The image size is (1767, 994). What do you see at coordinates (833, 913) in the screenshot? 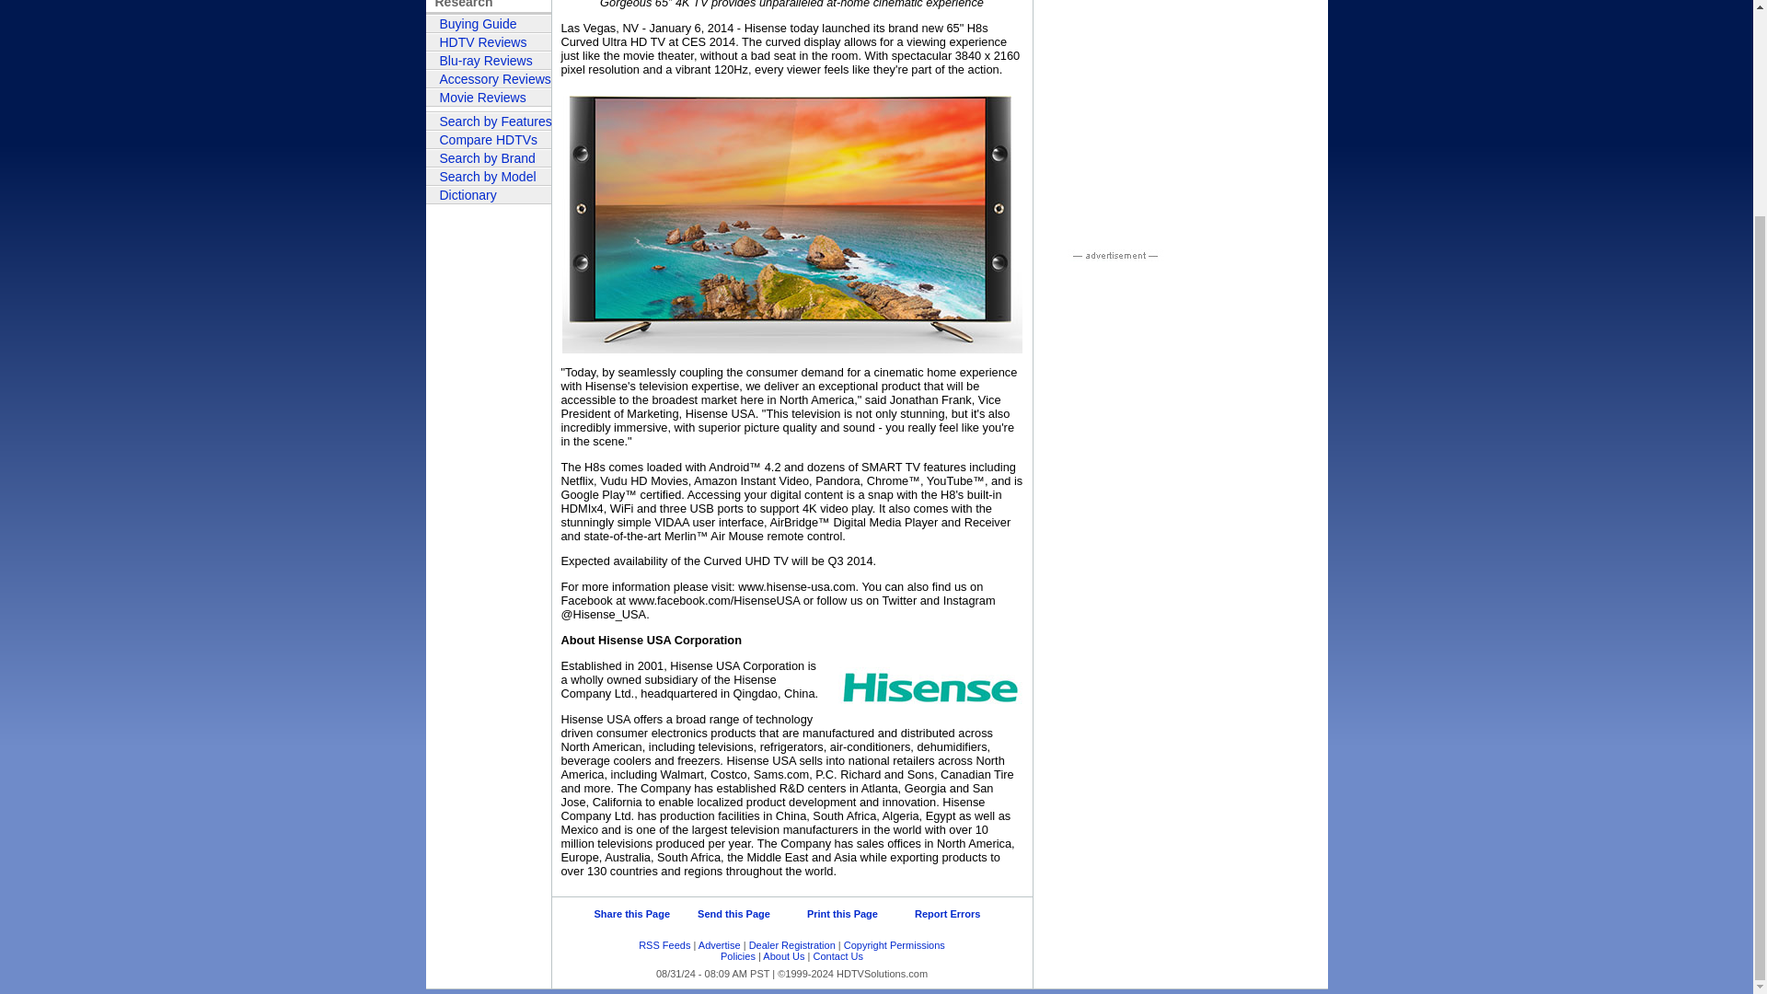
I see `Print this Page` at bounding box center [833, 913].